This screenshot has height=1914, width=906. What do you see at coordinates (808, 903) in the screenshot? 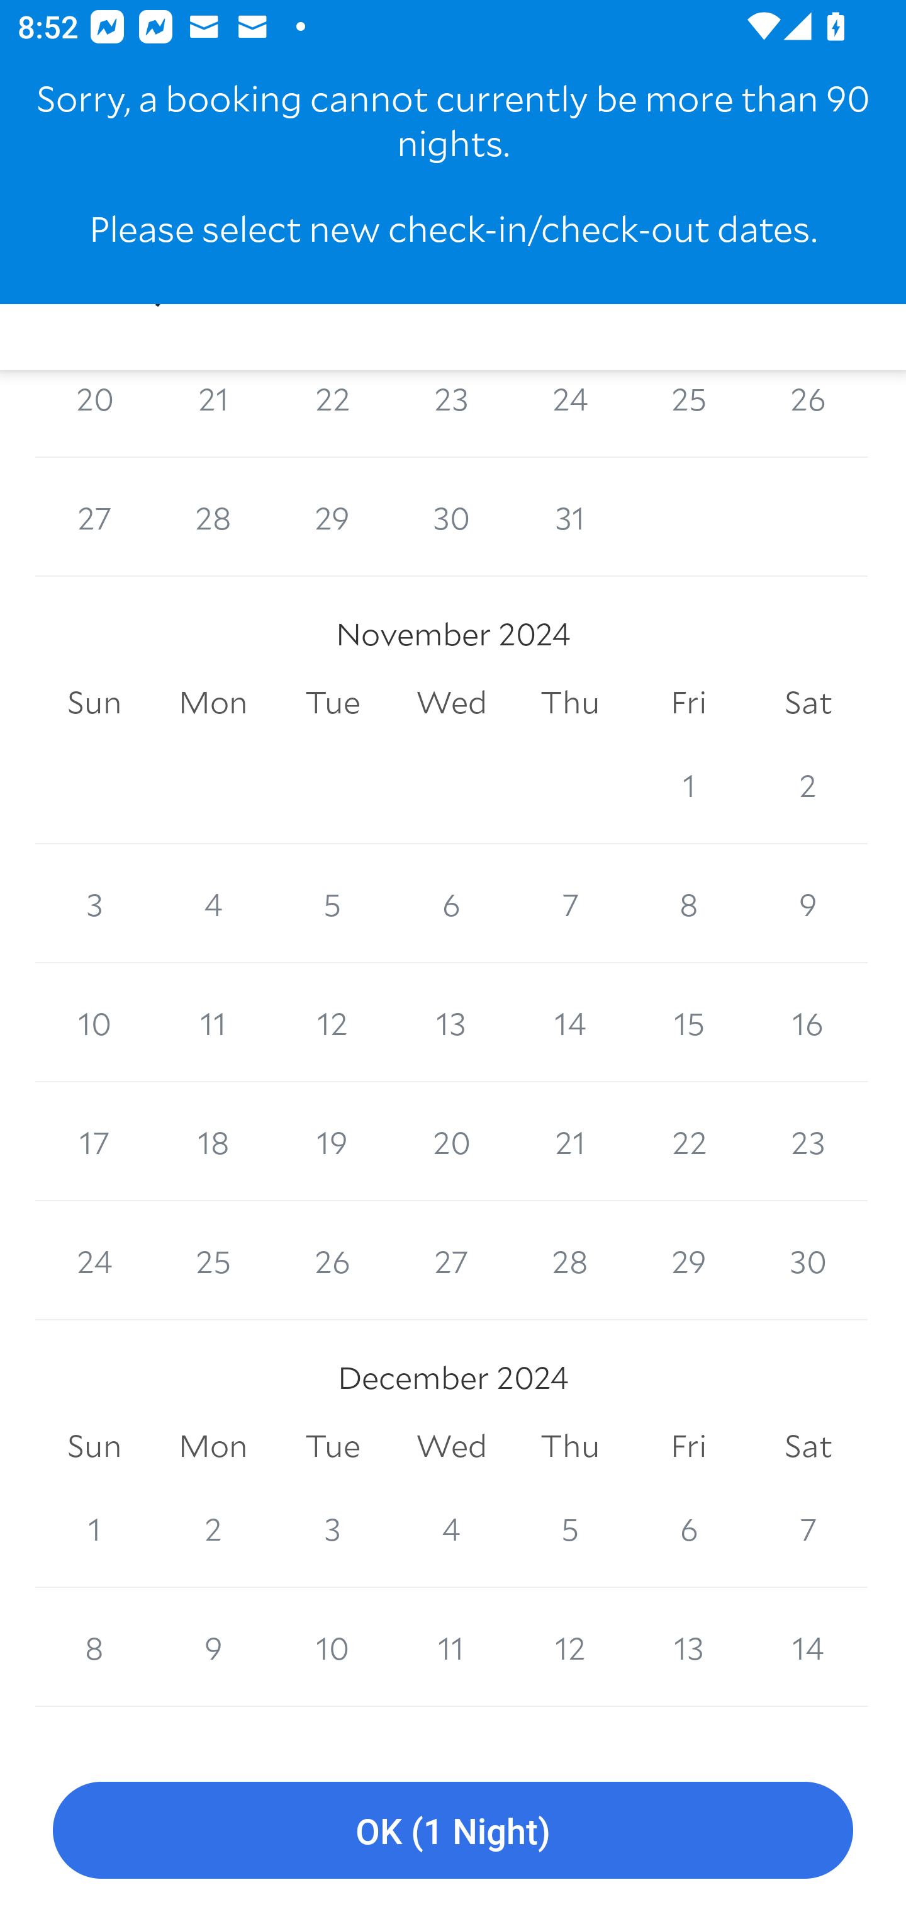
I see `9 9 November 2024` at bounding box center [808, 903].